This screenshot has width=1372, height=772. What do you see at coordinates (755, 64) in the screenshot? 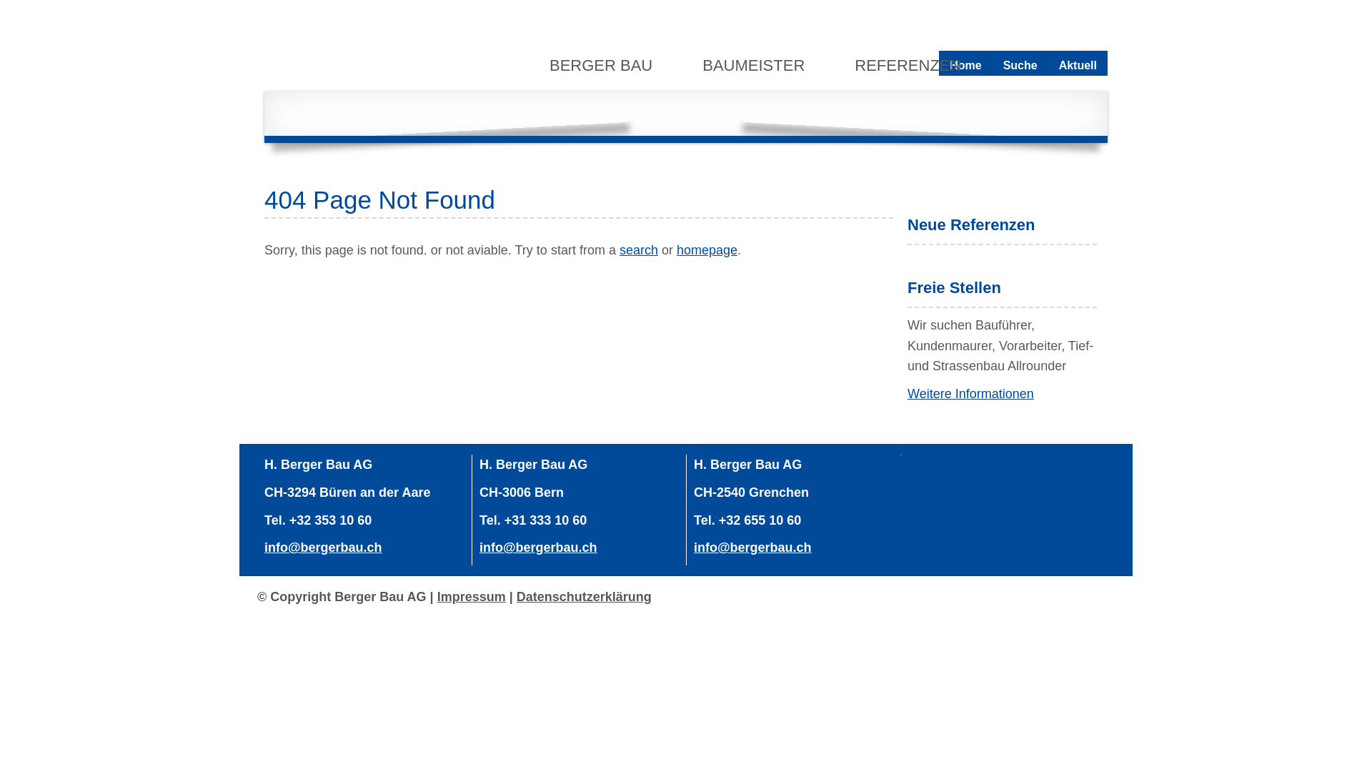
I see `BAUMEISTER` at bounding box center [755, 64].